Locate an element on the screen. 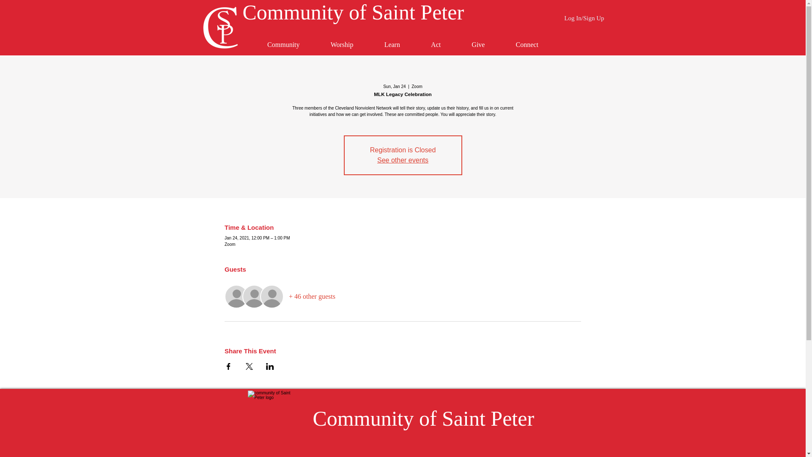  Act is located at coordinates (436, 44).